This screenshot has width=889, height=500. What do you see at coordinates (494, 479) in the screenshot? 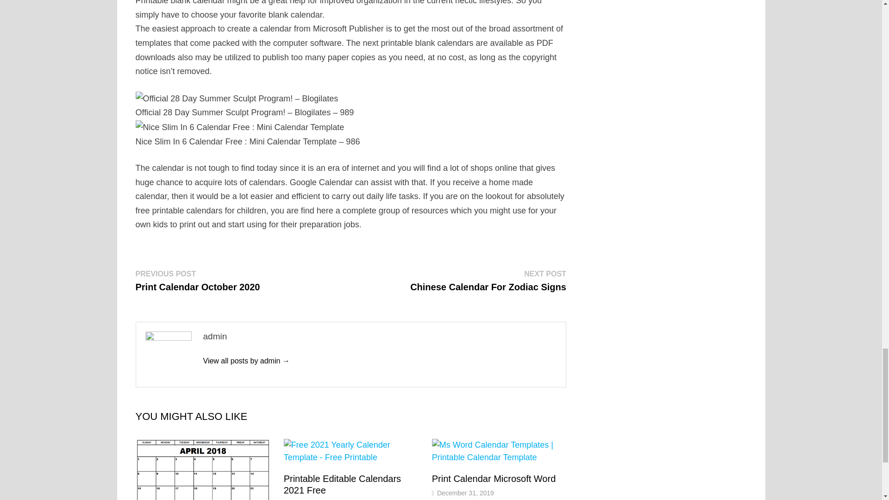
I see `Print Calendar Microsoft Word` at bounding box center [494, 479].